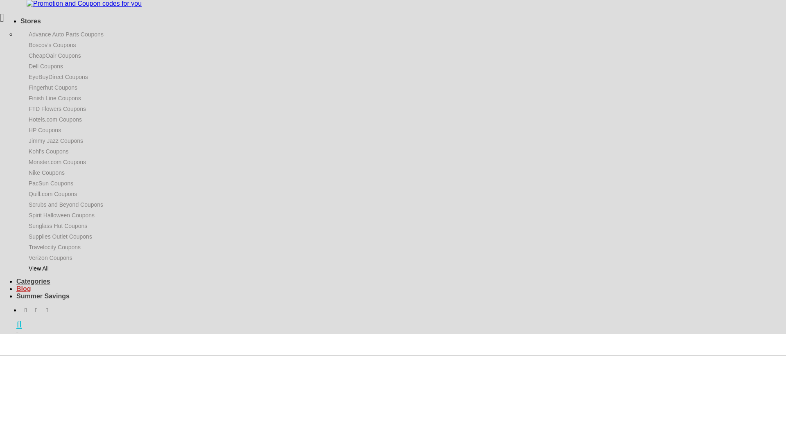  What do you see at coordinates (65, 205) in the screenshot?
I see `Scrubs and Beyond Coupons` at bounding box center [65, 205].